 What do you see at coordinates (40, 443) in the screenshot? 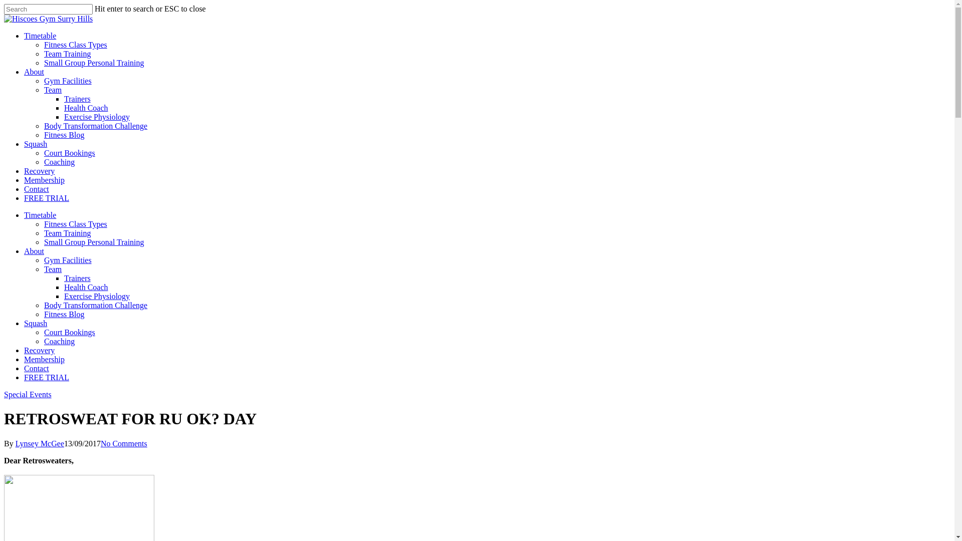
I see `Lynsey McGee` at bounding box center [40, 443].